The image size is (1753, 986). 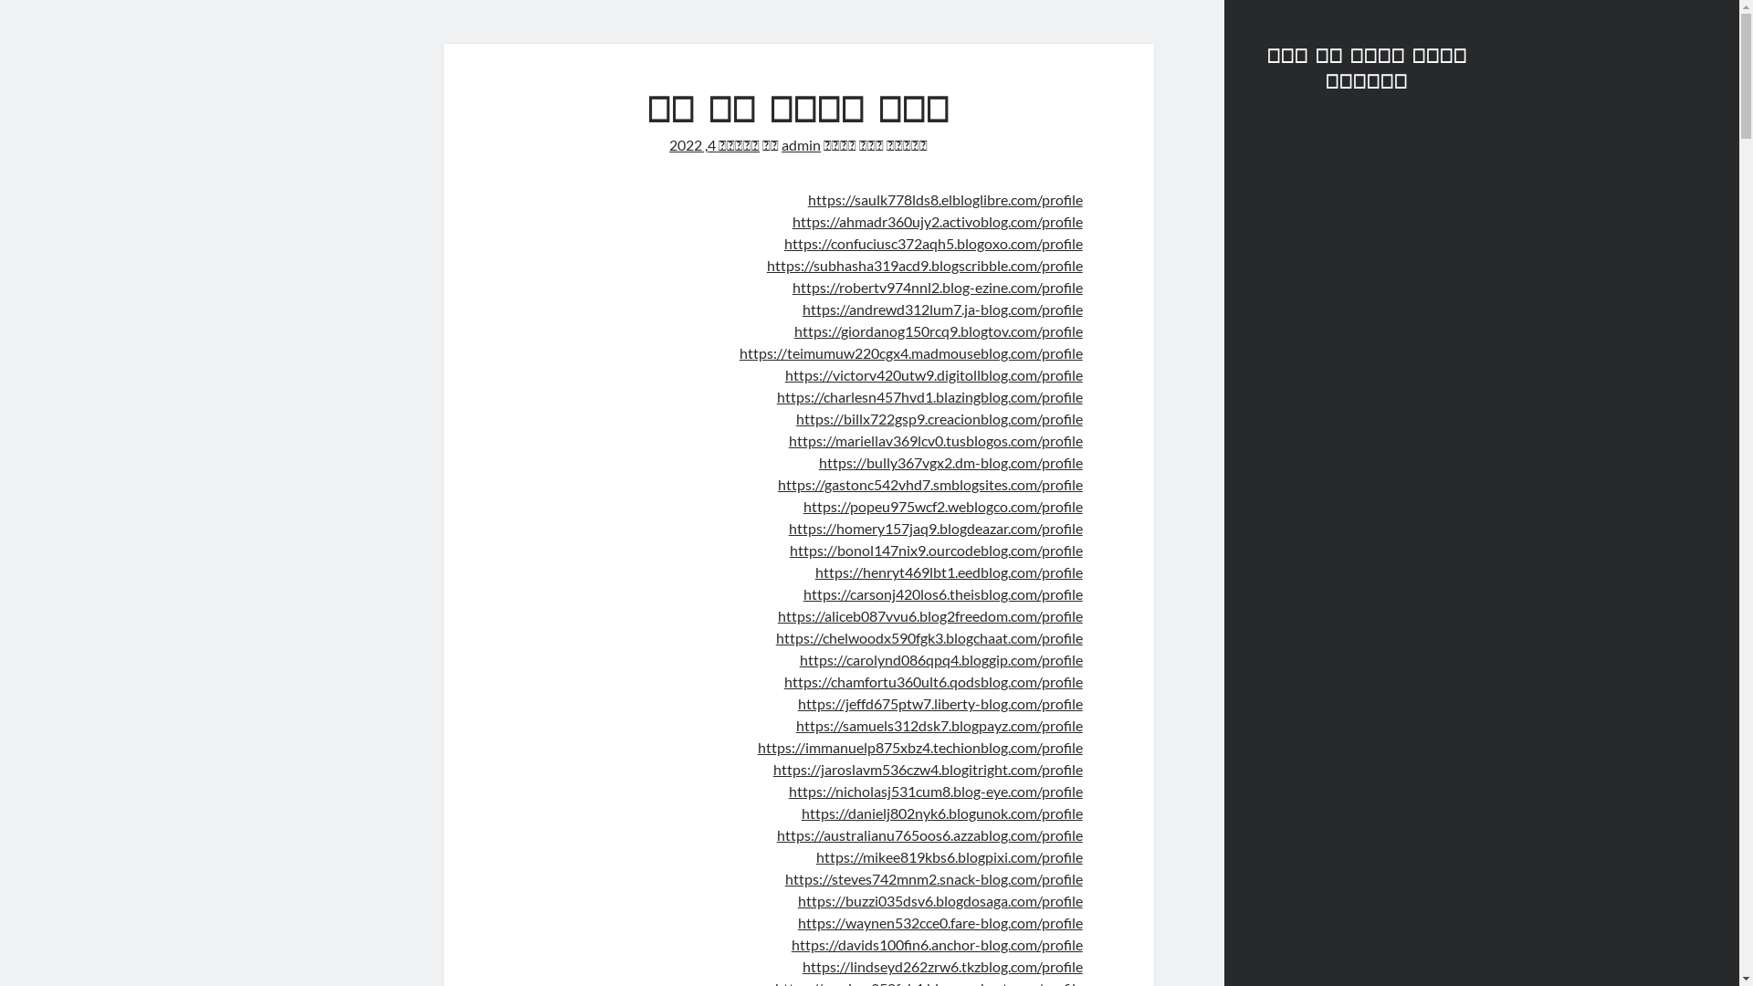 What do you see at coordinates (940, 922) in the screenshot?
I see `https://waynen532cce0.fare-blog.com/profile` at bounding box center [940, 922].